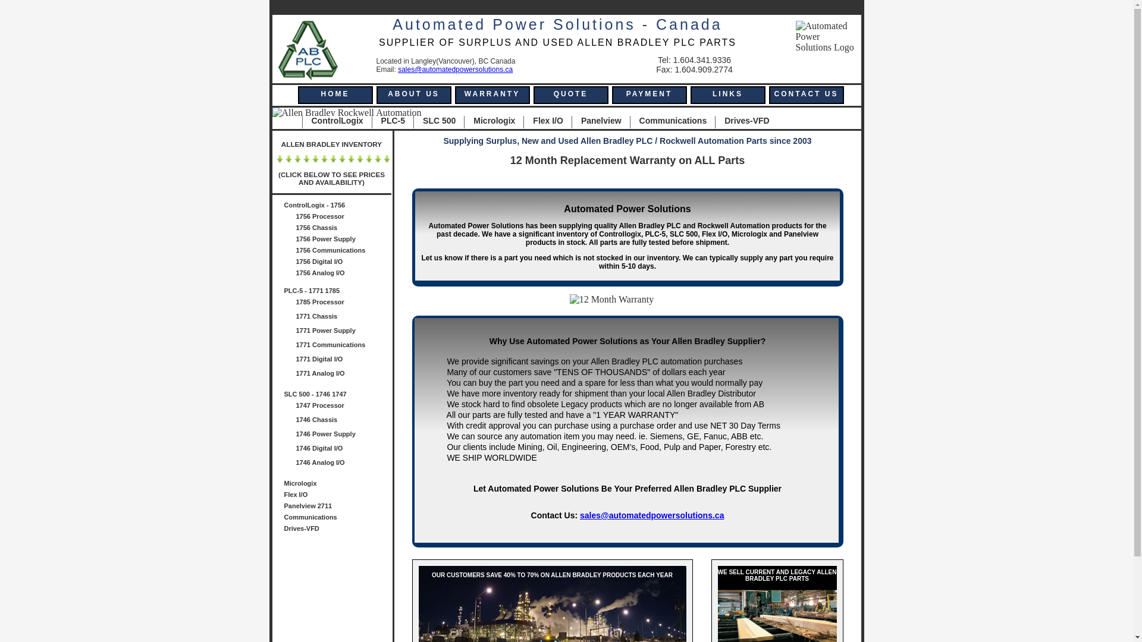  Describe the element at coordinates (344, 464) in the screenshot. I see `1746 Analog I/O` at that location.